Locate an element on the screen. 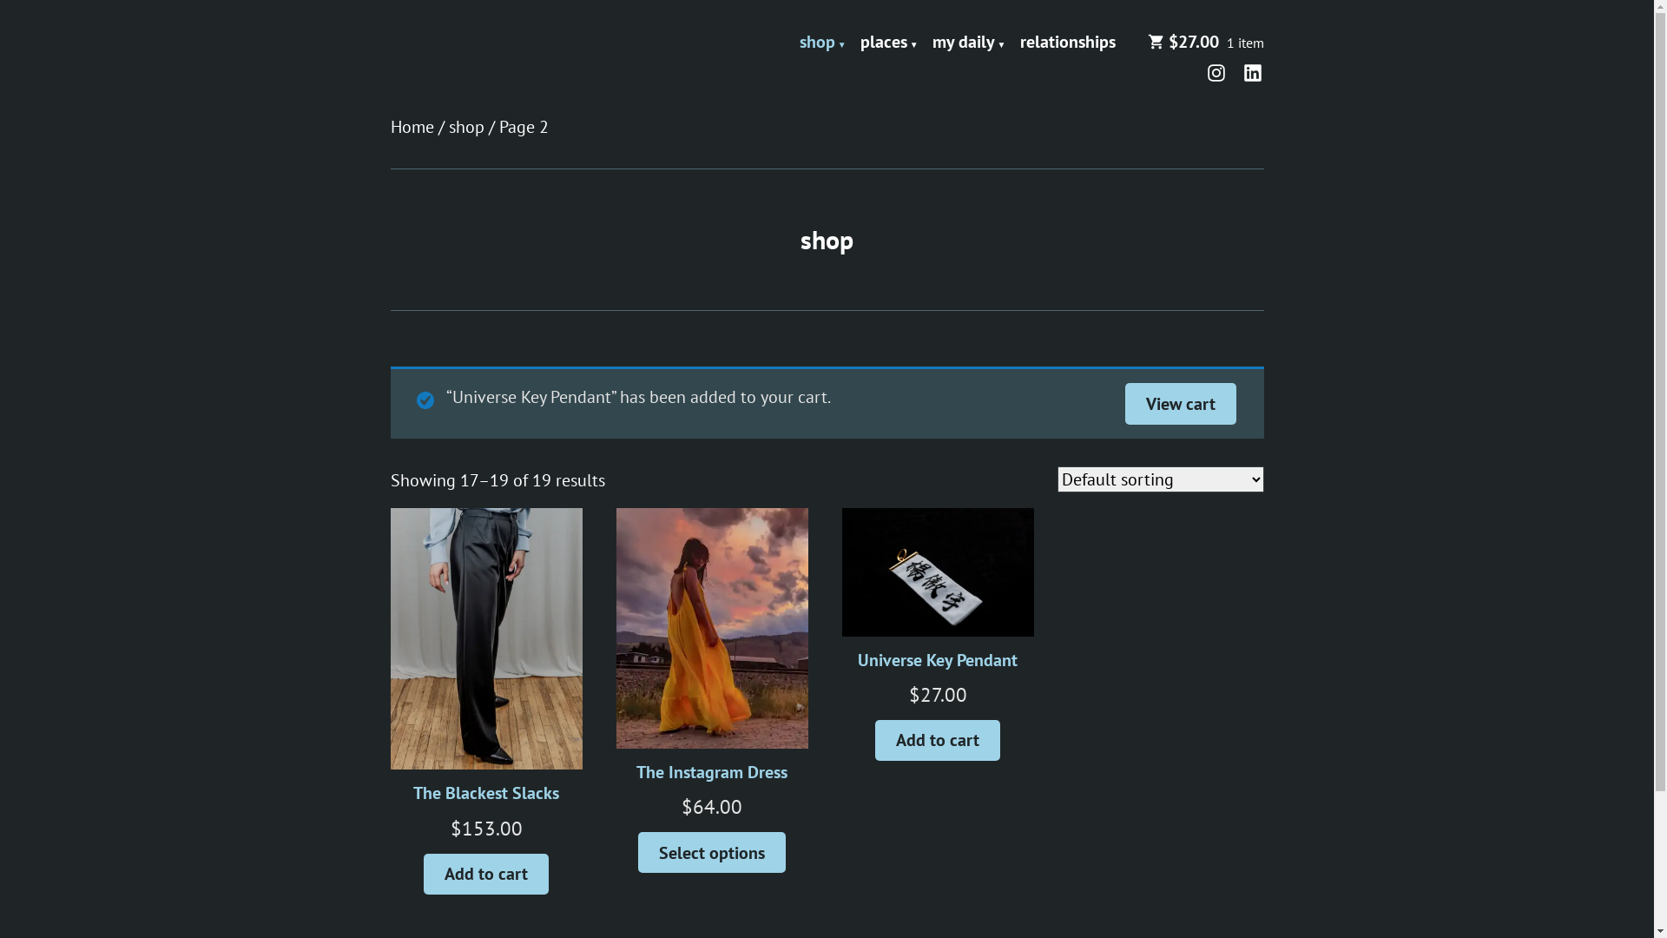 This screenshot has width=1667, height=938. Home is located at coordinates (412, 127).